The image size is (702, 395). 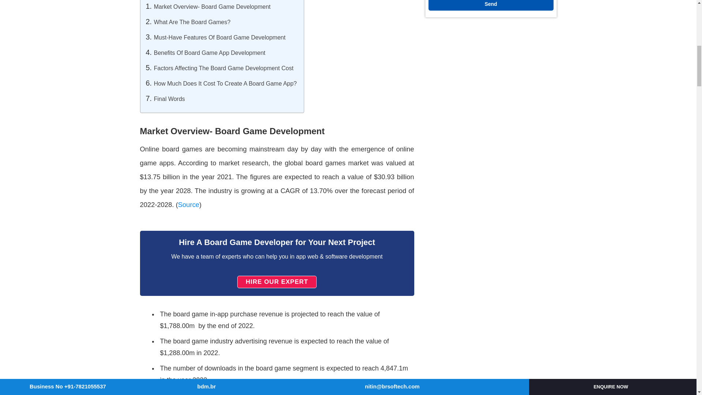 I want to click on Send, so click(x=491, y=5).